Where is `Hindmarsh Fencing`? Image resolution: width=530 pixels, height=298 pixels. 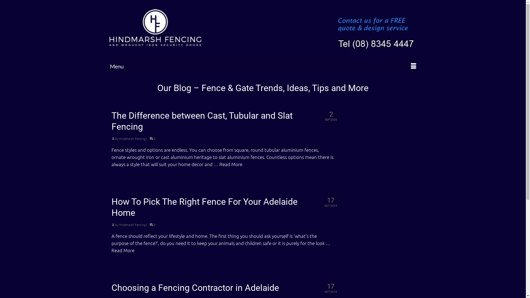 Hindmarsh Fencing is located at coordinates (132, 225).